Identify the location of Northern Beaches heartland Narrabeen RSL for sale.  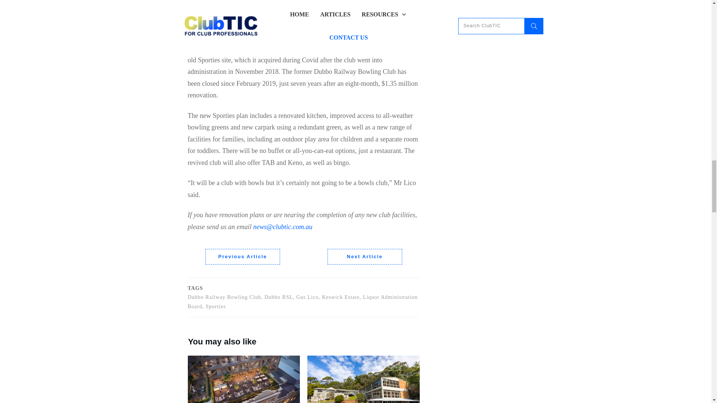
(363, 379).